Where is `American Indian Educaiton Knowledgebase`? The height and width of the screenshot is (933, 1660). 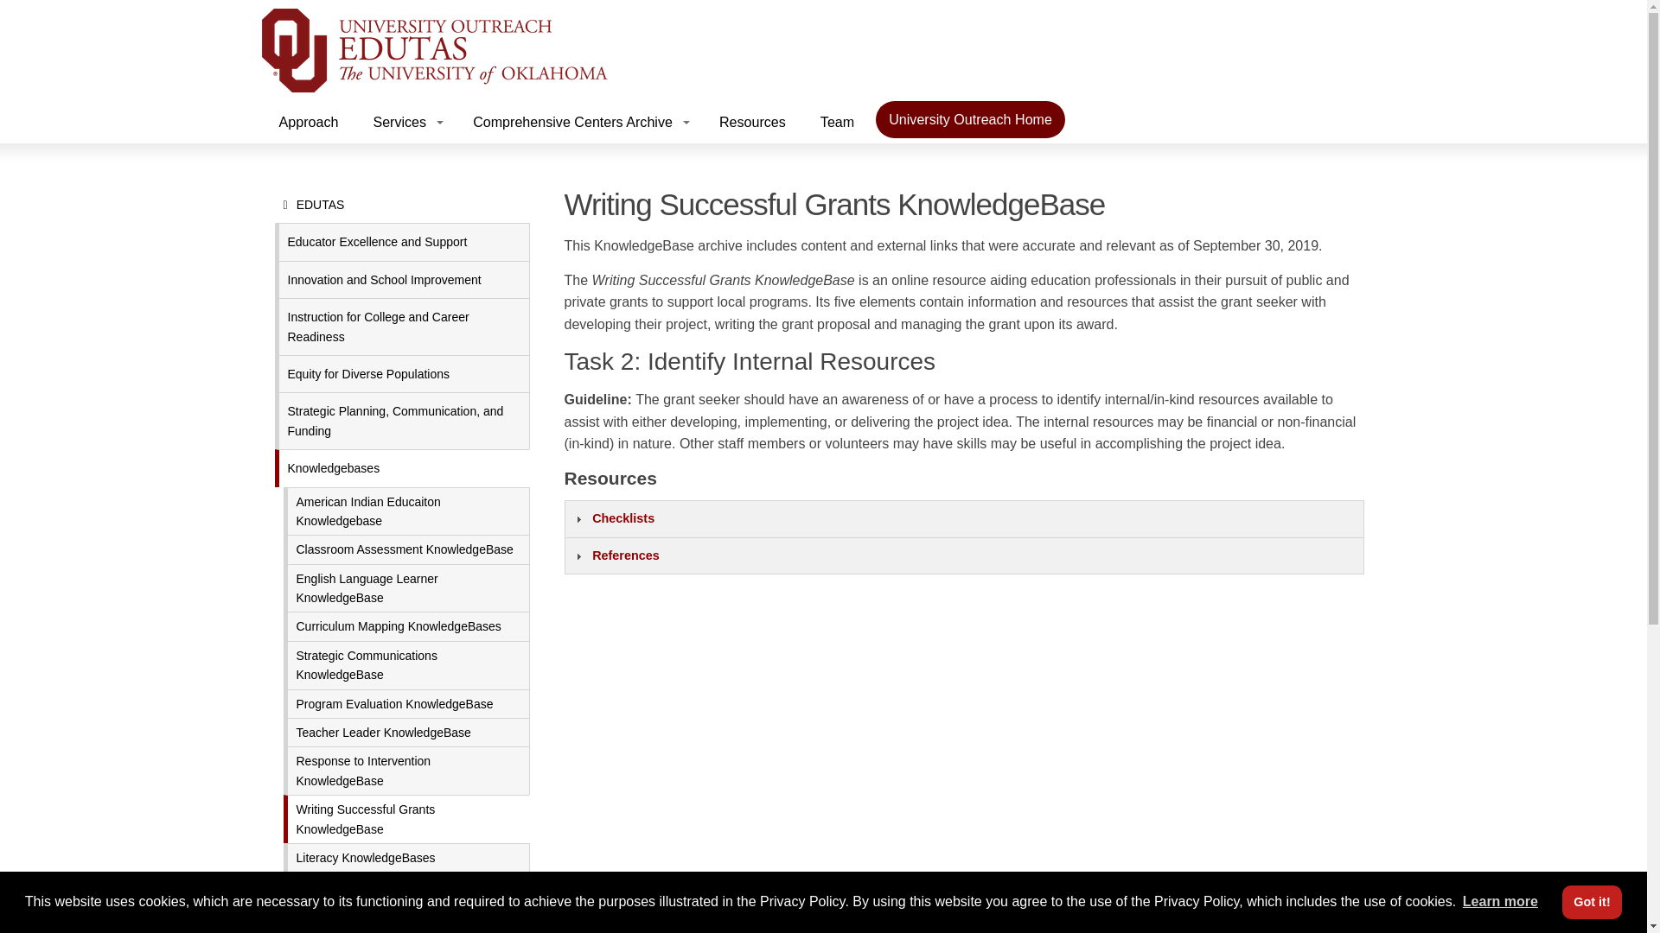 American Indian Educaiton Knowledgebase is located at coordinates (406, 511).